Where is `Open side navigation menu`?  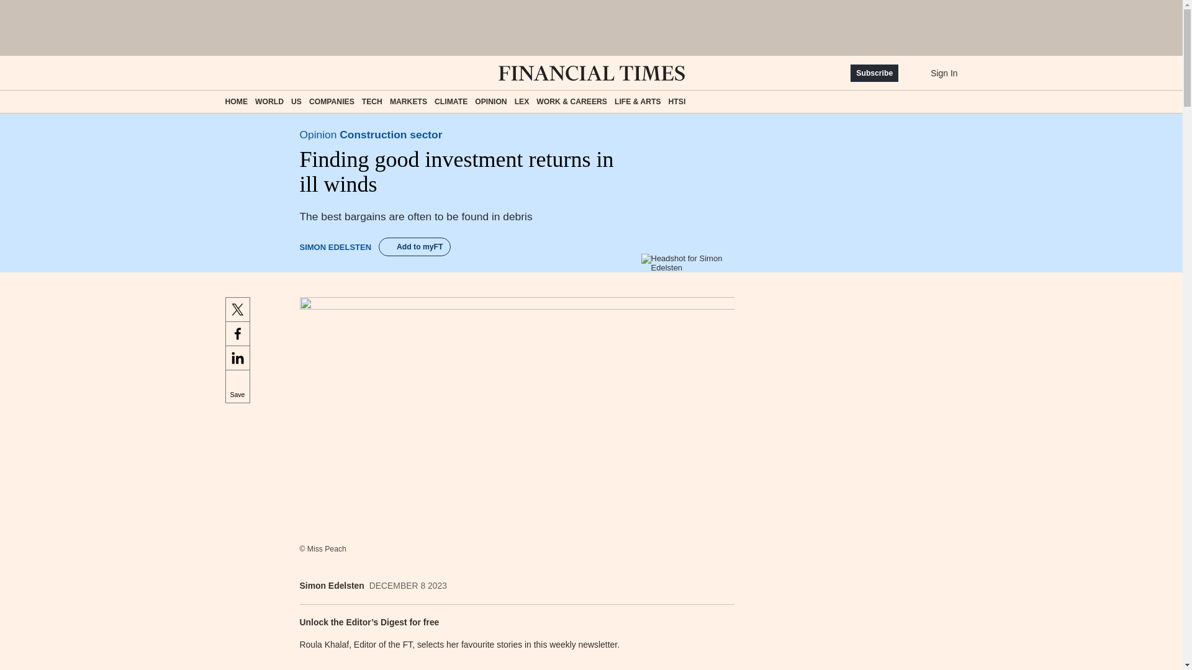
Open side navigation menu is located at coordinates (230, 73).